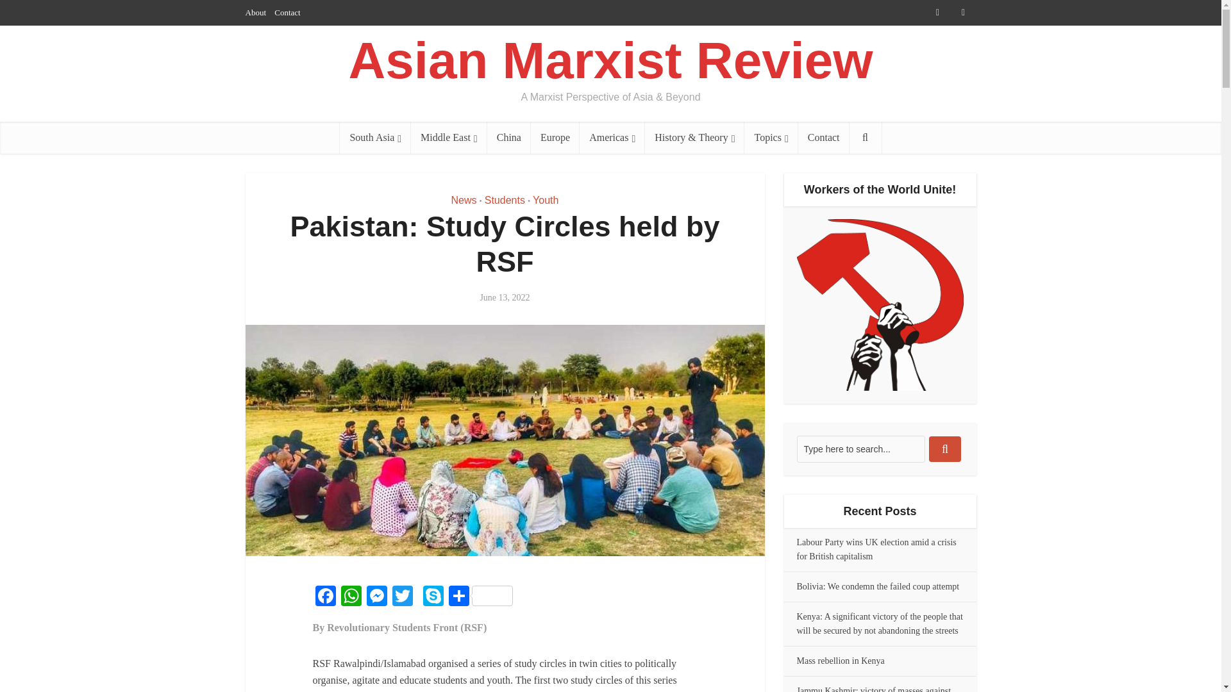  What do you see at coordinates (377, 597) in the screenshot?
I see `Facebook Messenger` at bounding box center [377, 597].